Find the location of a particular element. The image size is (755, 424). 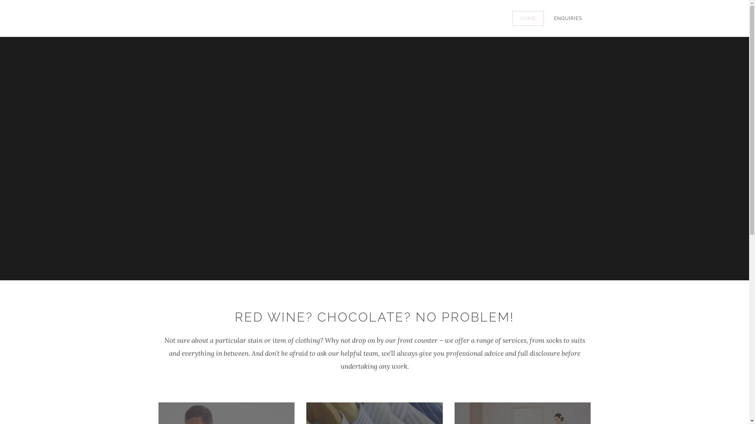

HOME is located at coordinates (528, 18).